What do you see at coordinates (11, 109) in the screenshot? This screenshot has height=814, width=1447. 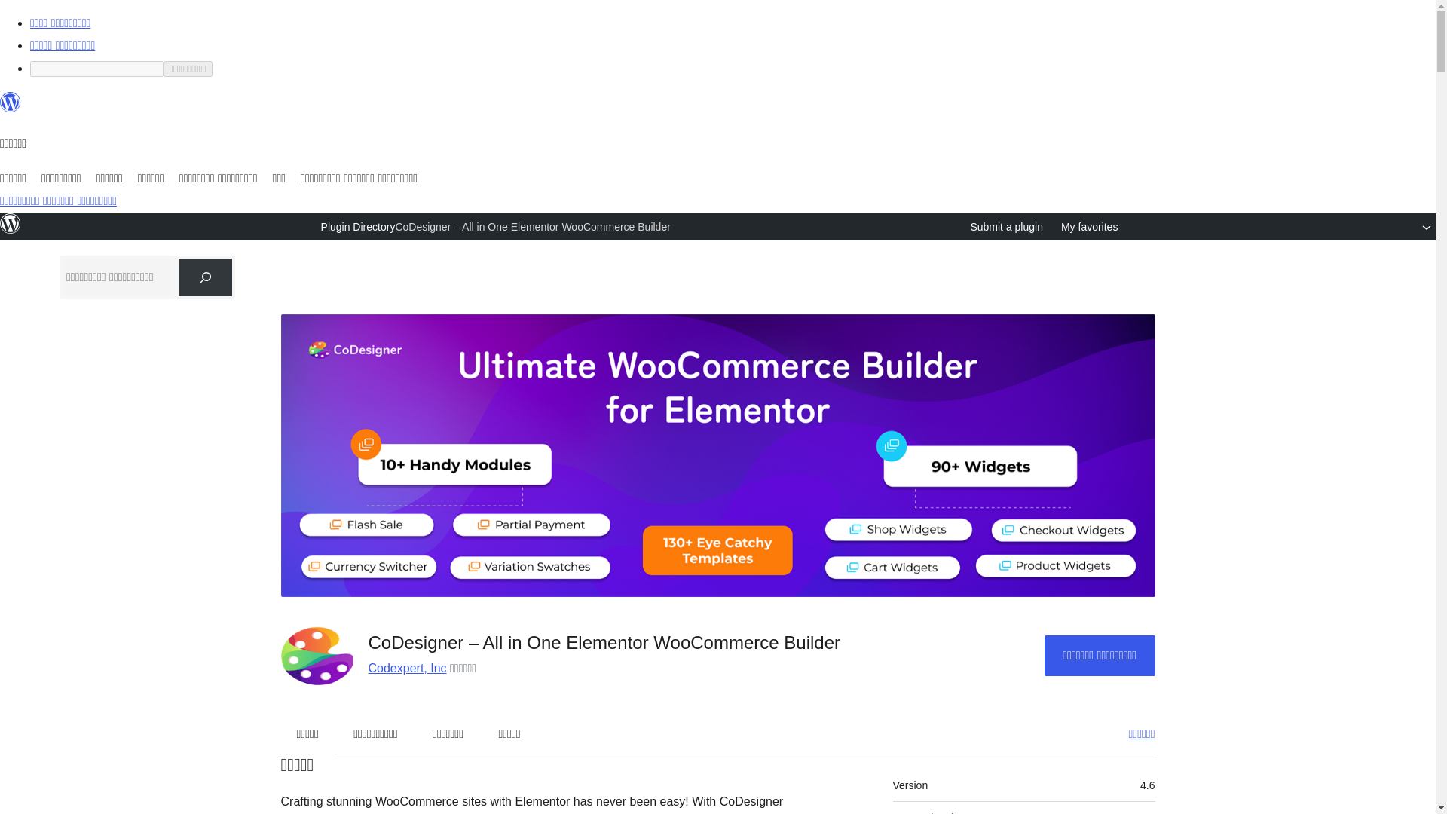 I see `WordPress.org` at bounding box center [11, 109].